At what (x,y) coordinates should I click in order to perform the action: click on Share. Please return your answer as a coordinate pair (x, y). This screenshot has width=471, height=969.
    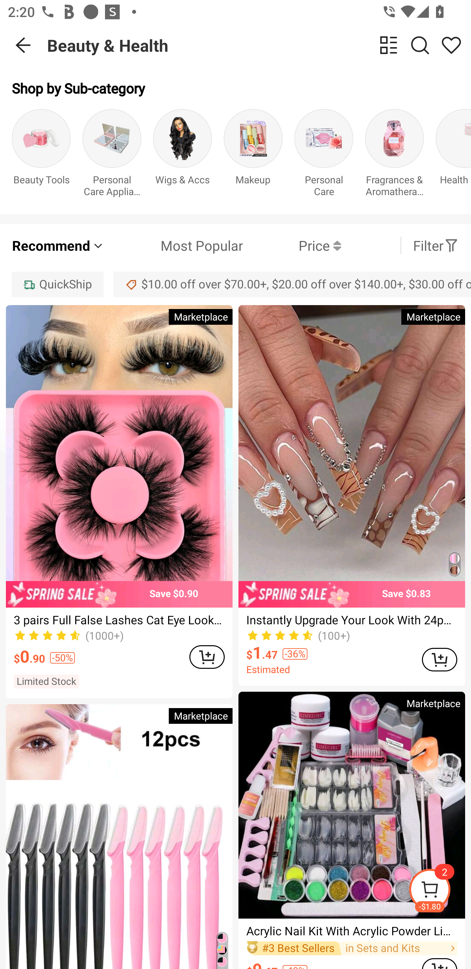
    Looking at the image, I should click on (451, 45).